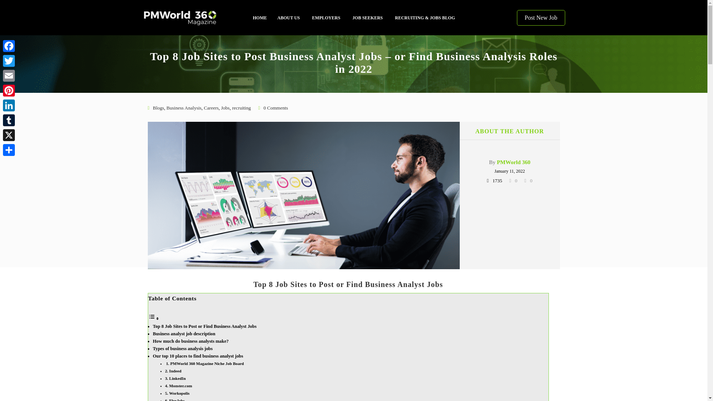 The image size is (713, 401). I want to click on Jobs, so click(225, 108).